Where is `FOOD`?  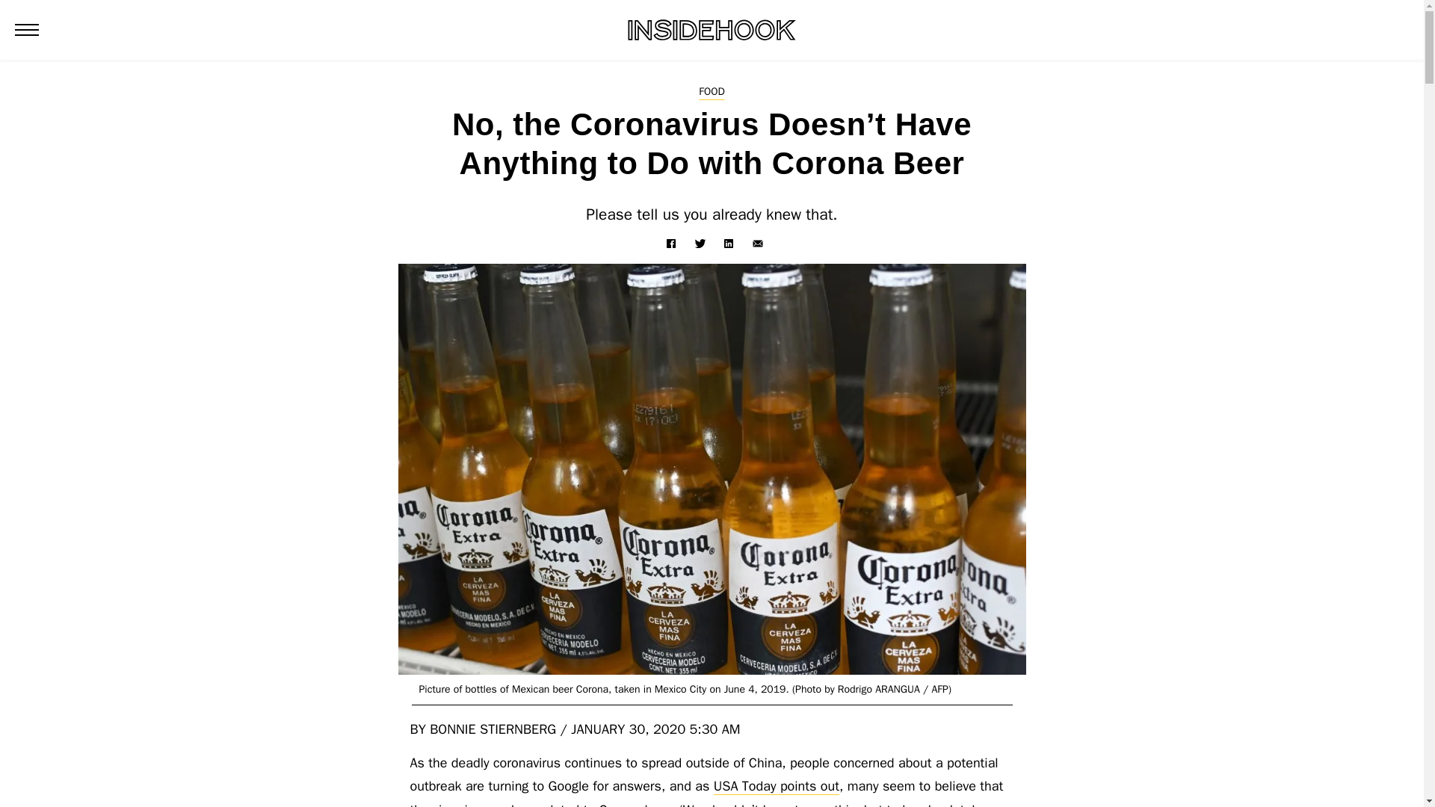
FOOD is located at coordinates (712, 91).